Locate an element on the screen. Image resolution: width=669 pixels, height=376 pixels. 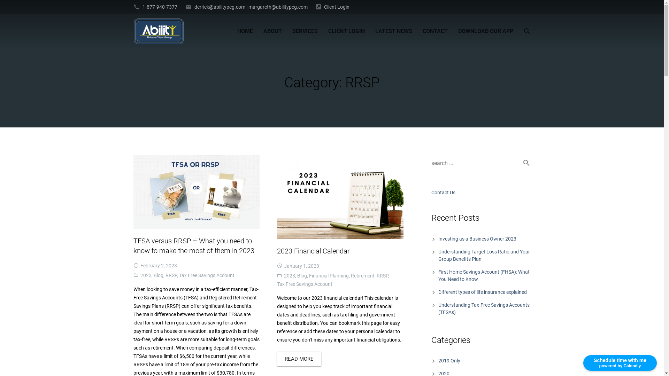
Tax Free Savings Account is located at coordinates (305, 284).